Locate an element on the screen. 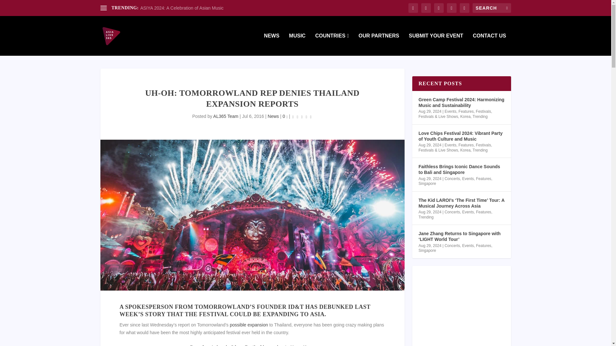  SUBMIT YOUR EVENT is located at coordinates (436, 44).